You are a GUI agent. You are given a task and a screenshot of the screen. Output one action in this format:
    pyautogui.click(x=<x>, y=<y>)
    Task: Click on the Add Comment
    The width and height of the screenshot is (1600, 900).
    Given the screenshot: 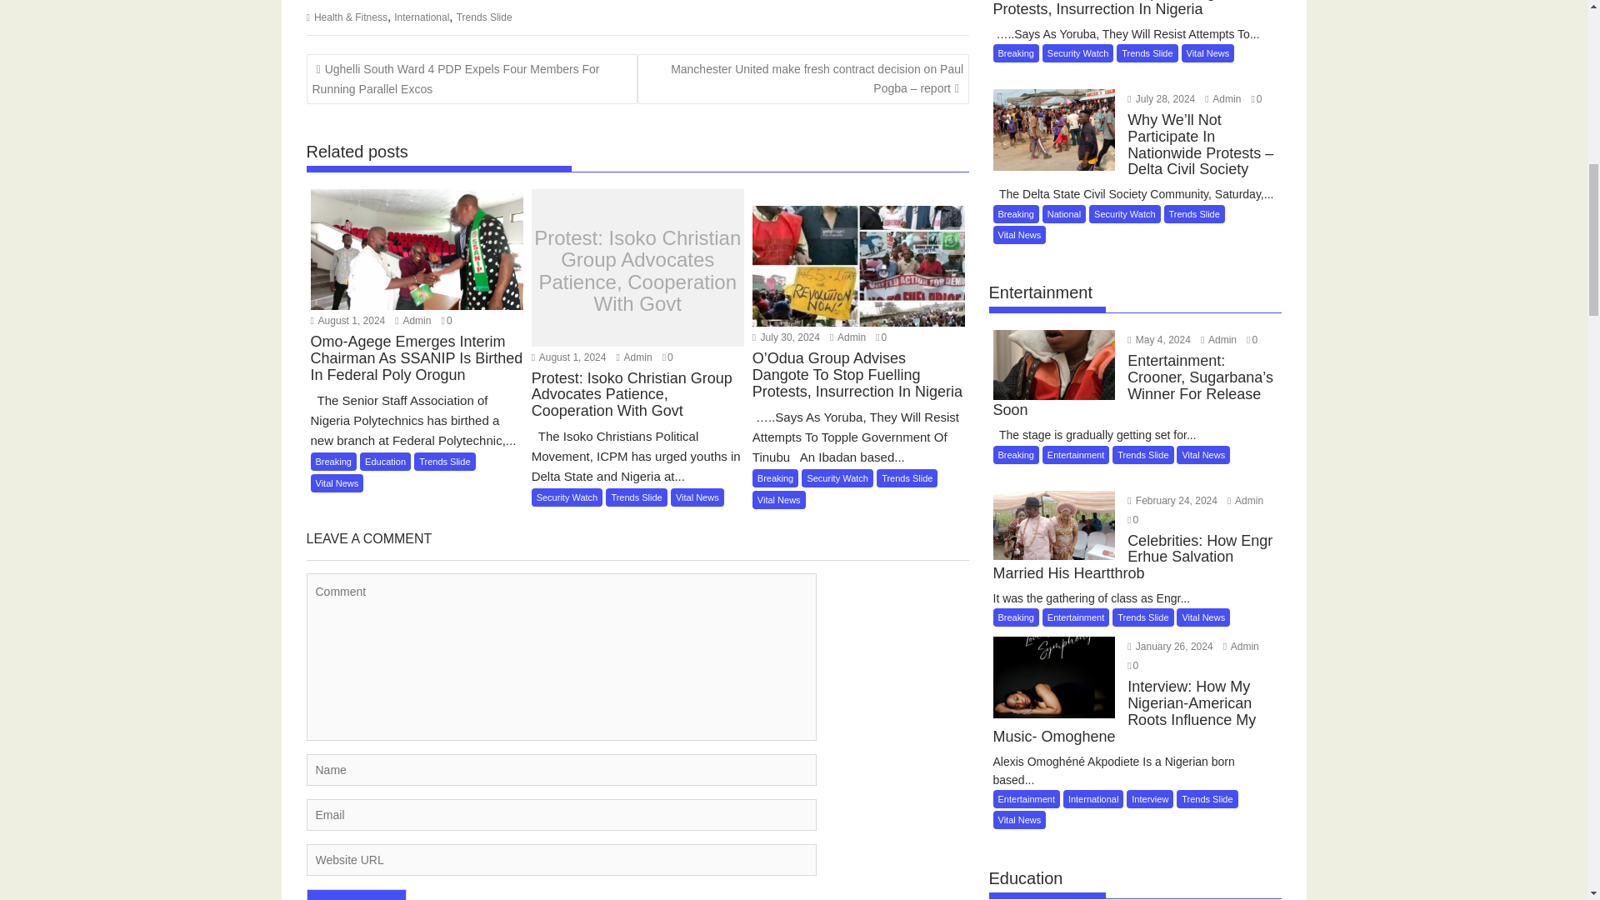 What is the action you would take?
    pyautogui.click(x=357, y=895)
    